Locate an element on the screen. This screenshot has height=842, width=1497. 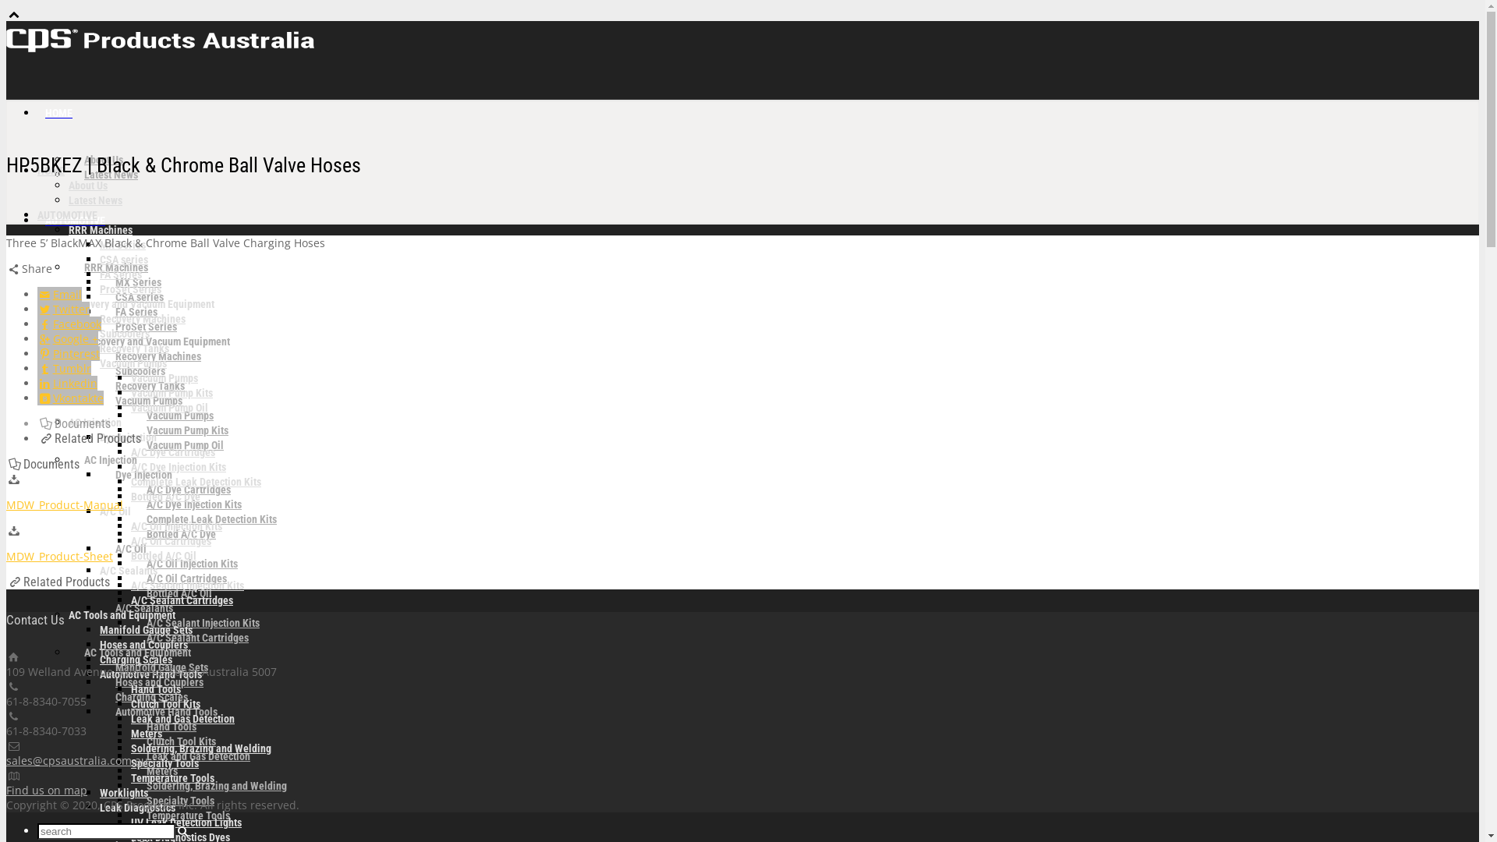
Bottled A/C Oil is located at coordinates (164, 556).